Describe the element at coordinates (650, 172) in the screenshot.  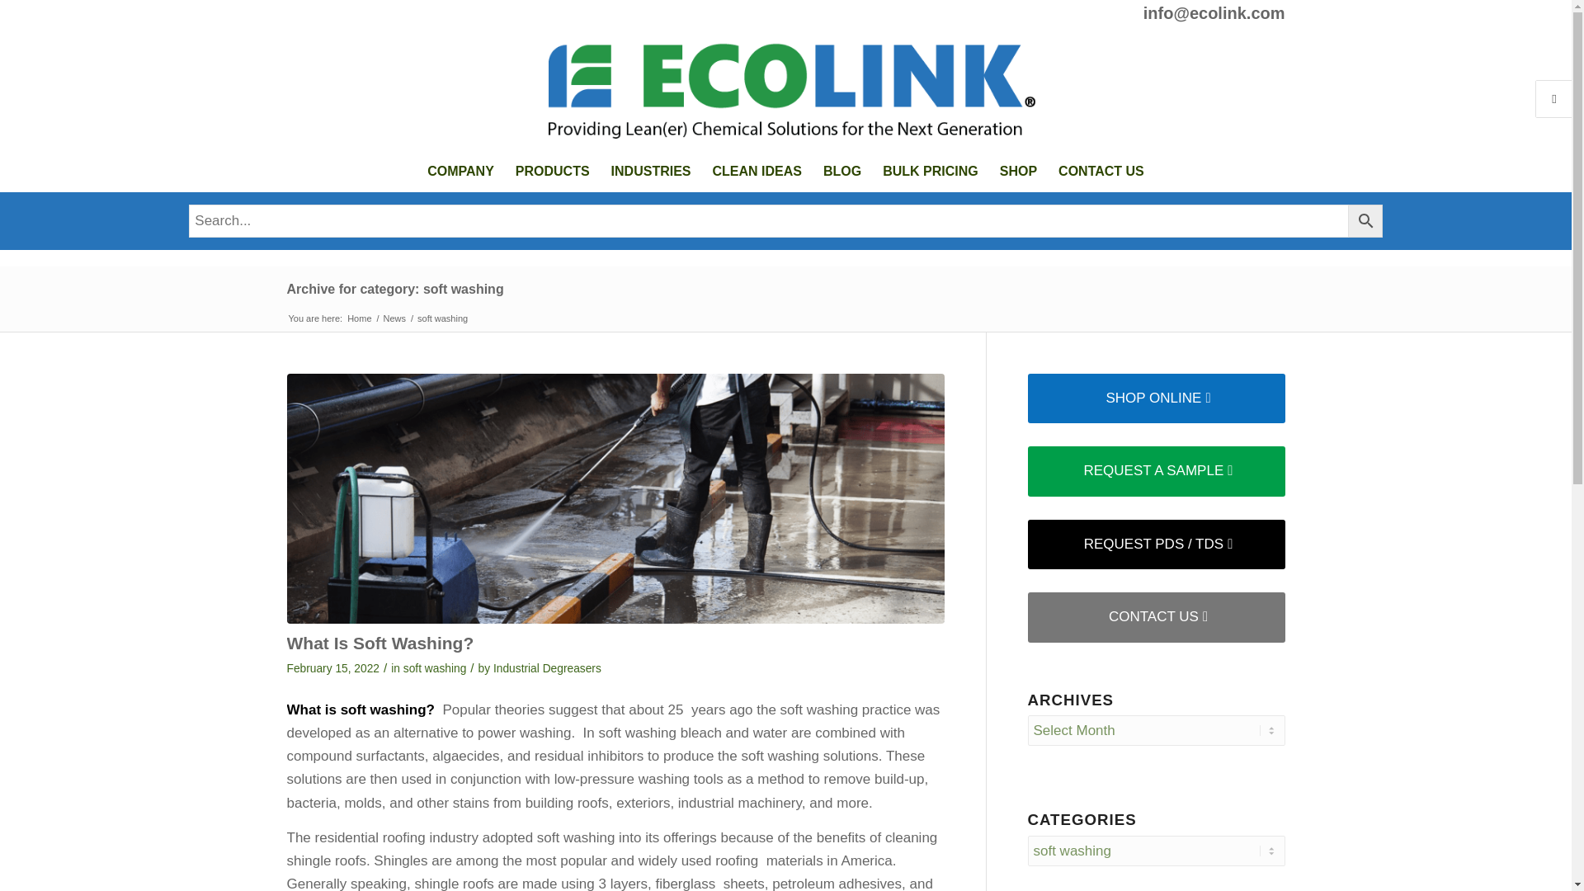
I see `INDUSTRIES` at that location.